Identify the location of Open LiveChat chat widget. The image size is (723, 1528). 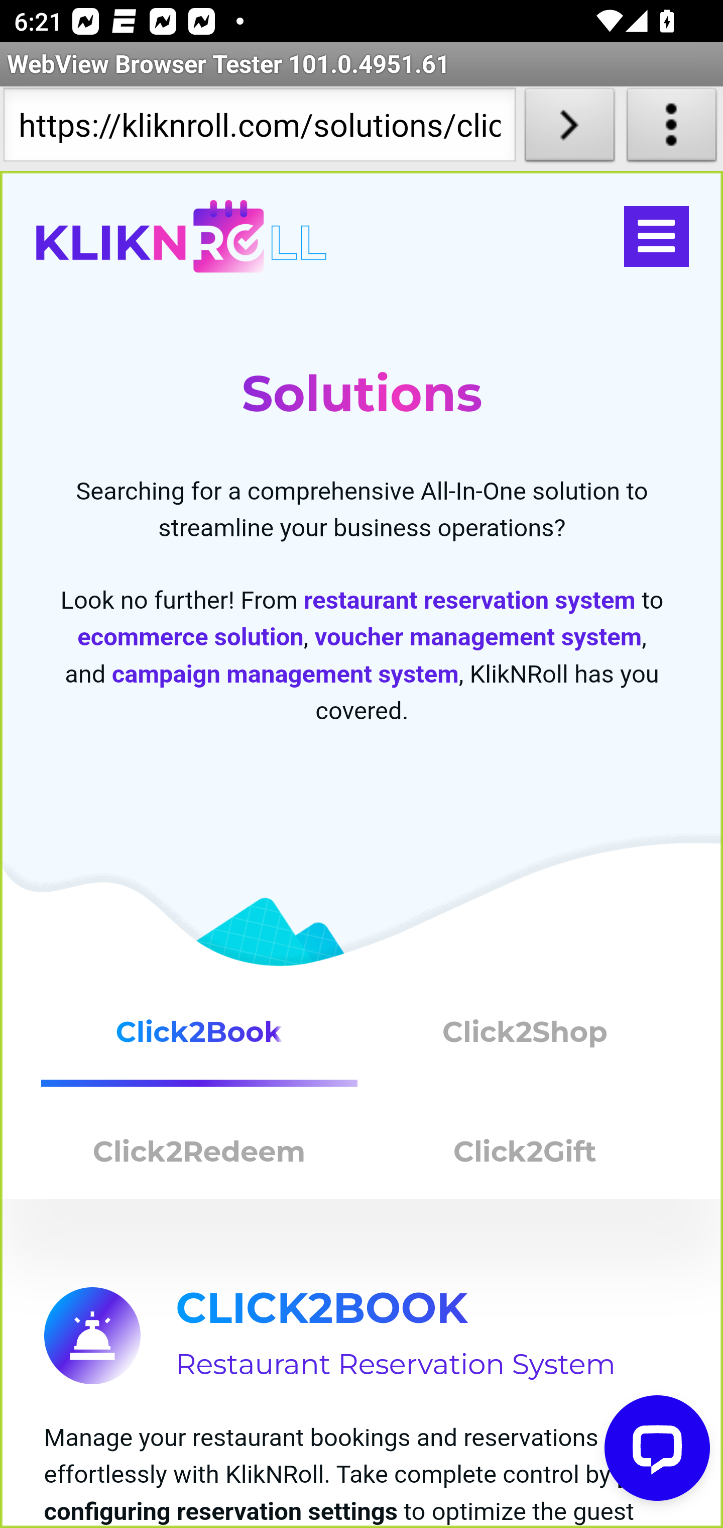
(658, 1449).